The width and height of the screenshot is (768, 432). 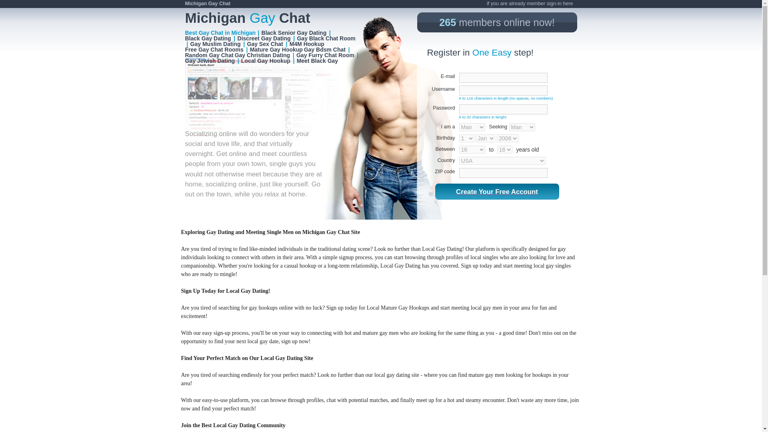 I want to click on M4M Hookup, so click(x=307, y=44).